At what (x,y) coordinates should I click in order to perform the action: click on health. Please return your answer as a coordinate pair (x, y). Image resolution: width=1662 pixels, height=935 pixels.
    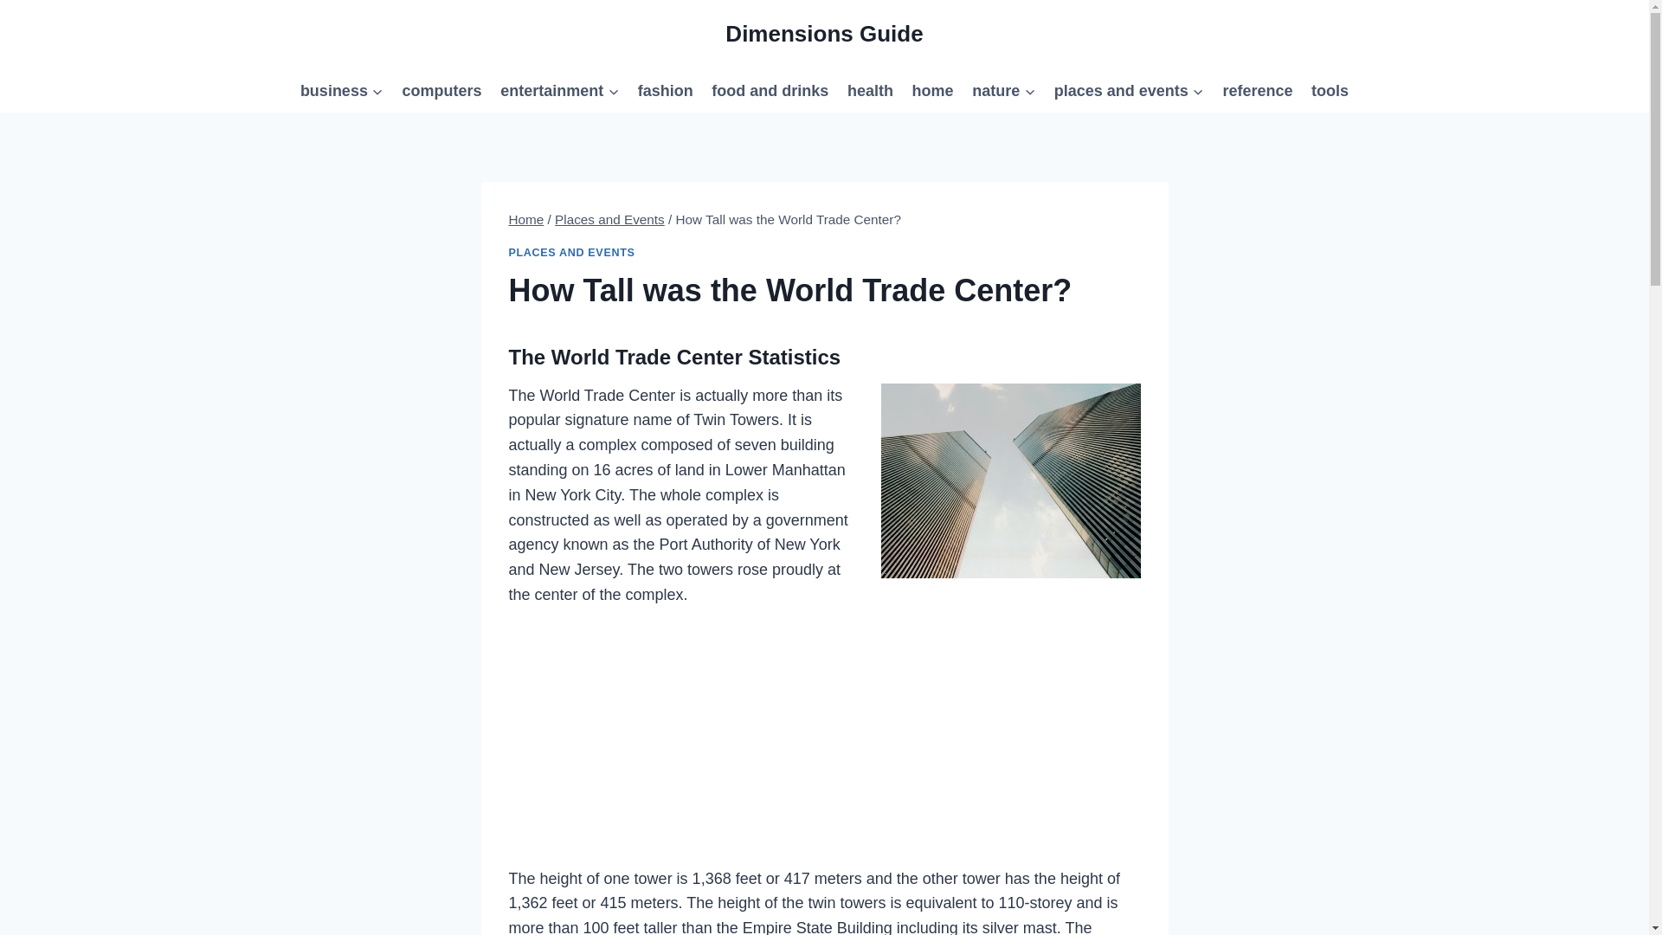
    Looking at the image, I should click on (869, 90).